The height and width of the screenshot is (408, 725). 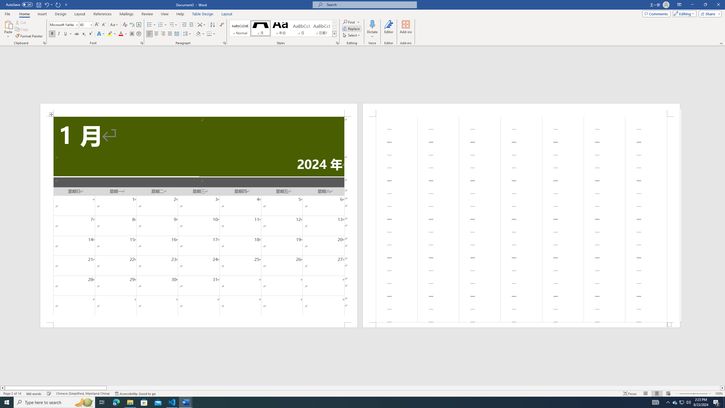 I want to click on Undo Apply Quick Style, so click(x=48, y=5).